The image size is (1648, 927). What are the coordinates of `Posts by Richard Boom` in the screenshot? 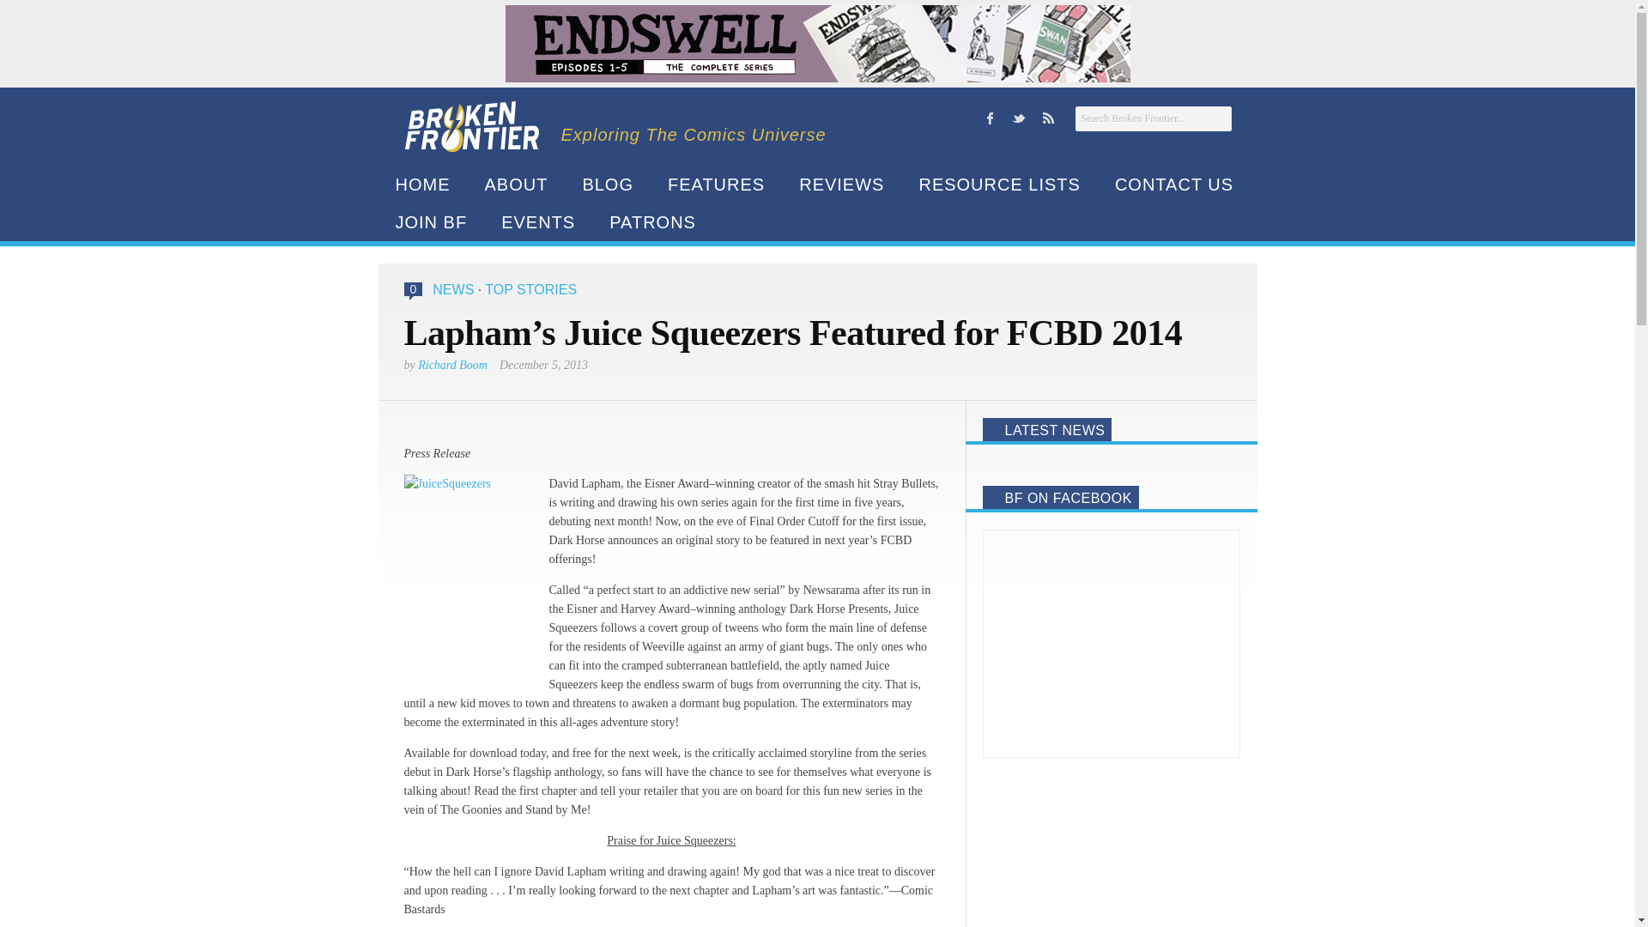 It's located at (453, 365).